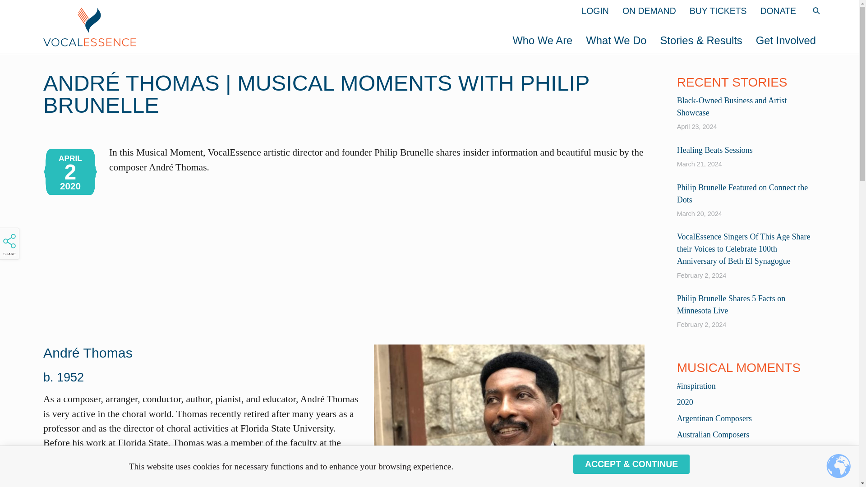 The height and width of the screenshot is (487, 866). Describe the element at coordinates (258, 26) in the screenshot. I see `VocalEssence` at that location.